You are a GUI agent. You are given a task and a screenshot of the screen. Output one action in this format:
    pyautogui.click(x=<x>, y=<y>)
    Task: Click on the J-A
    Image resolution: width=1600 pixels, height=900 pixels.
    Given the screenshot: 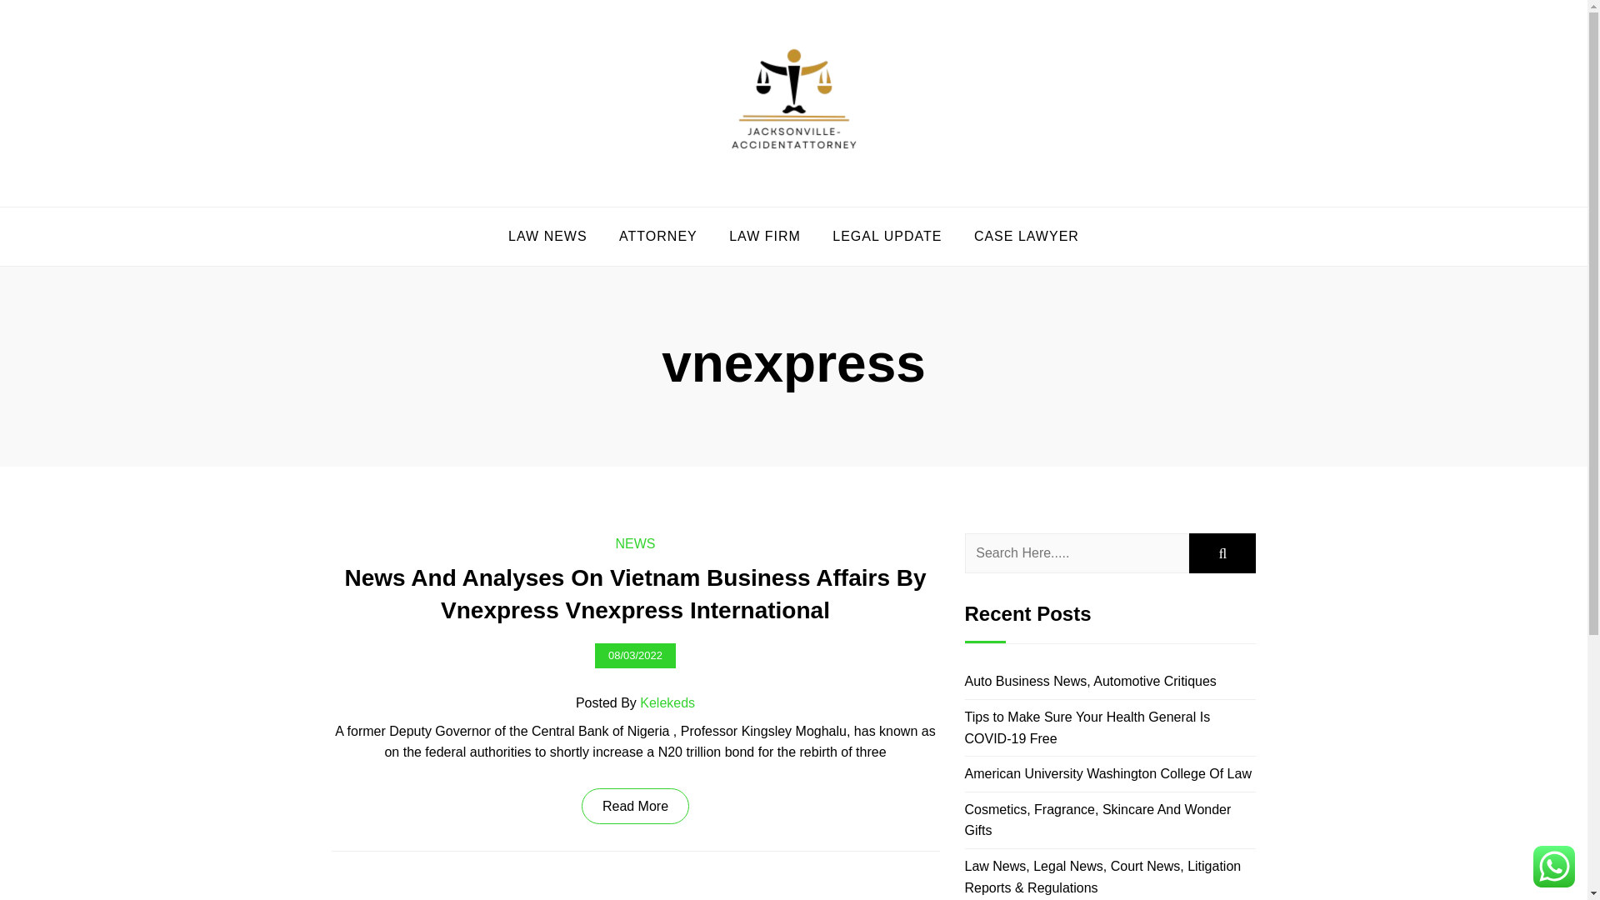 What is the action you would take?
    pyautogui.click(x=374, y=203)
    